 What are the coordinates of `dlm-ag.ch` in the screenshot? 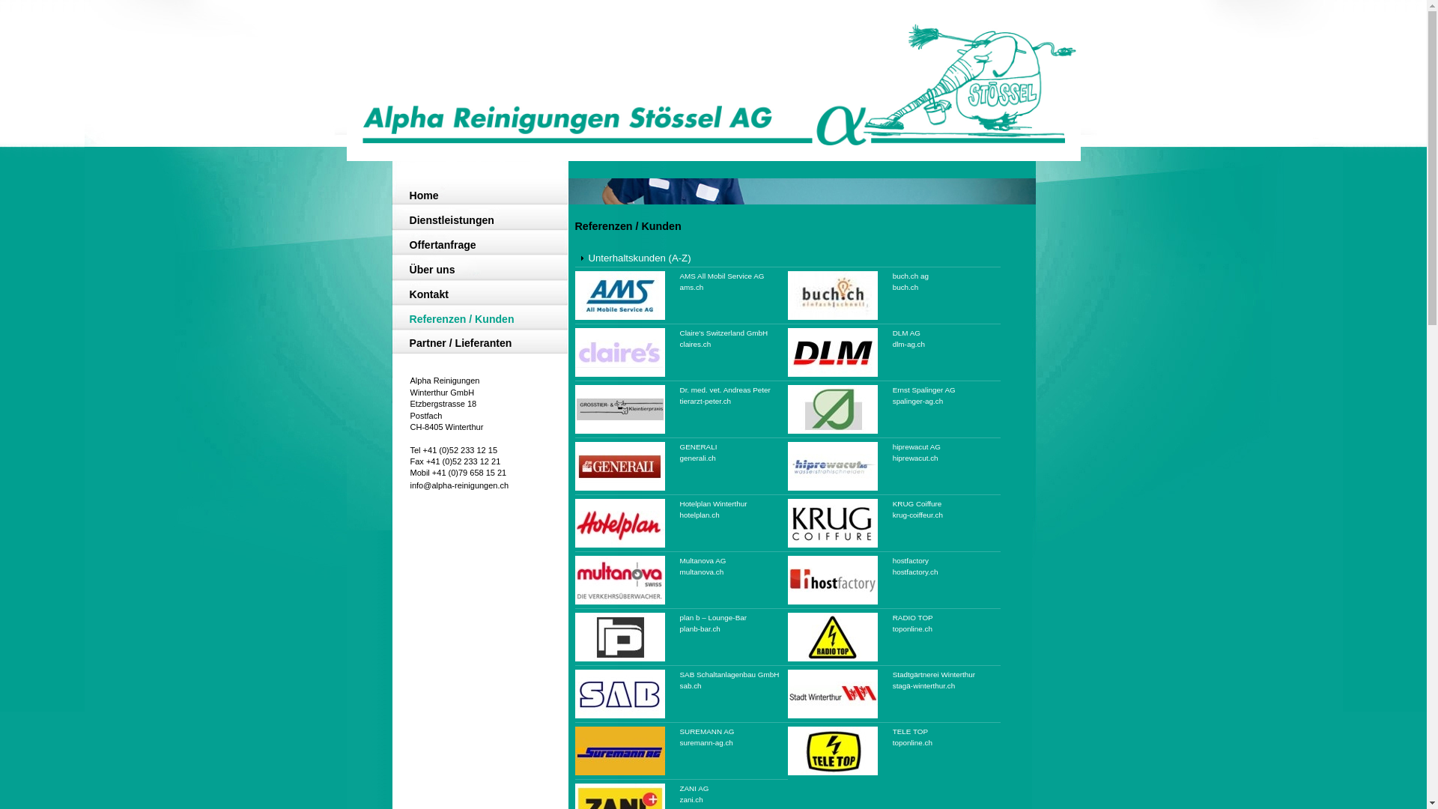 It's located at (909, 345).